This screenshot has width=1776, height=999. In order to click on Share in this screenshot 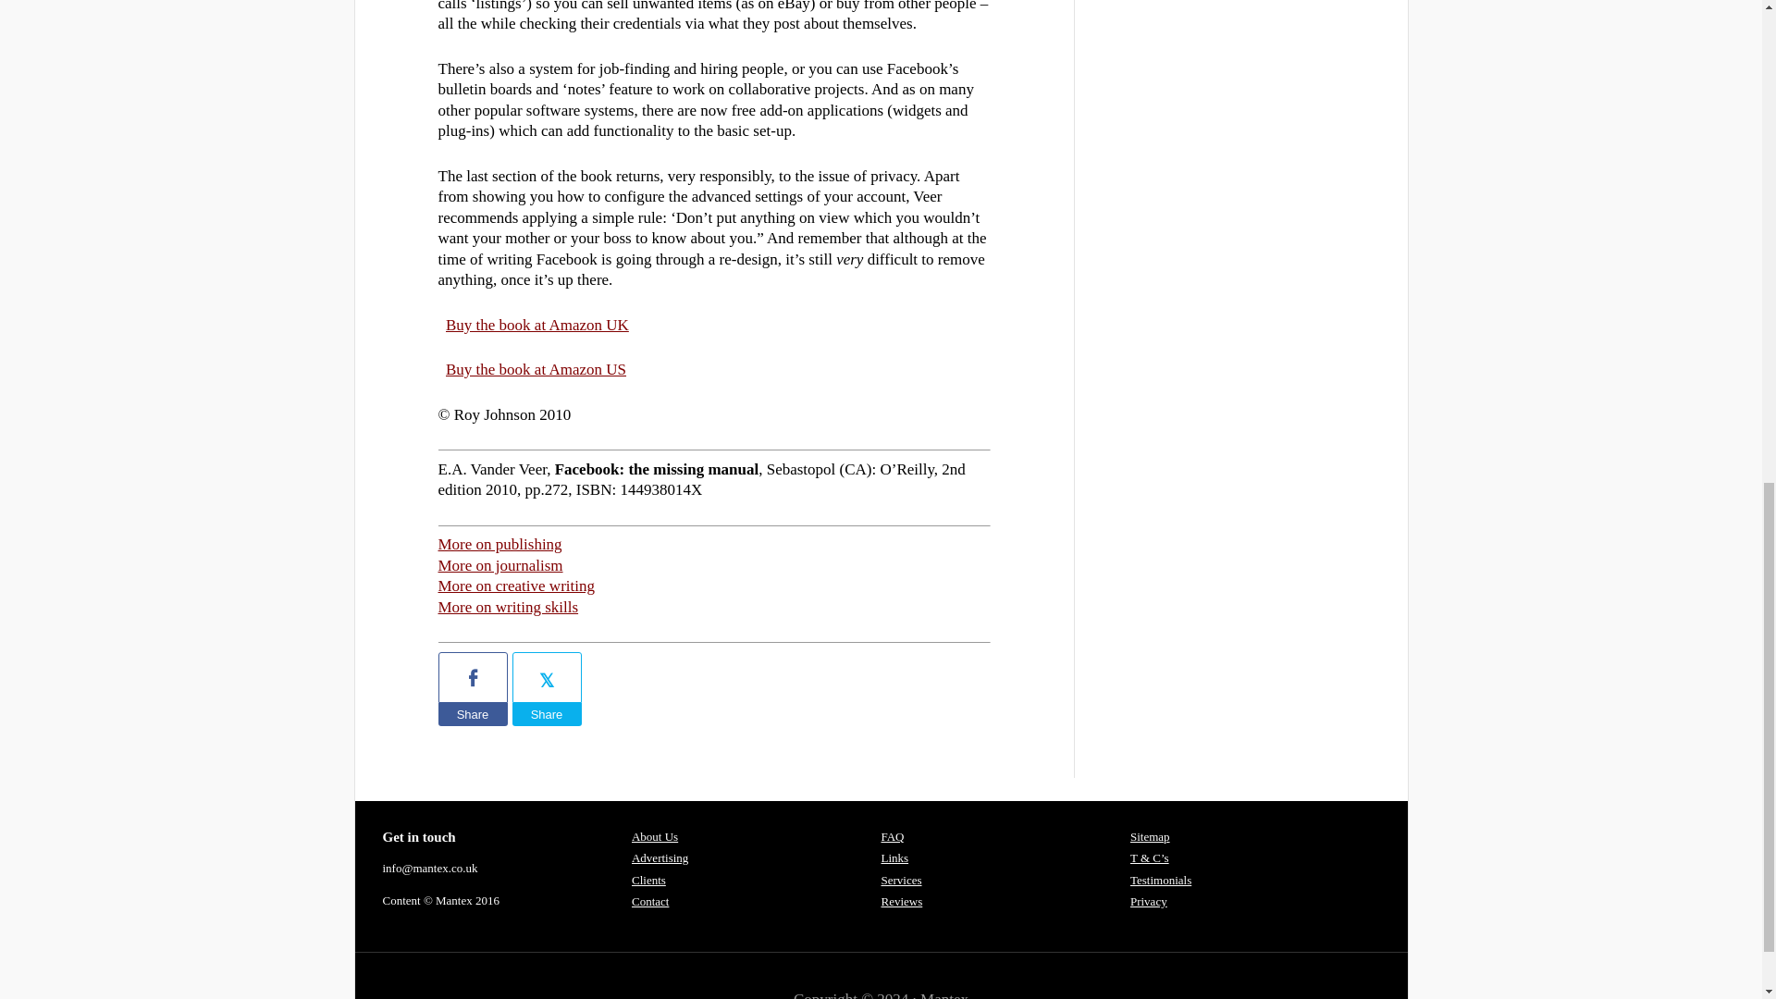, I will do `click(548, 714)`.